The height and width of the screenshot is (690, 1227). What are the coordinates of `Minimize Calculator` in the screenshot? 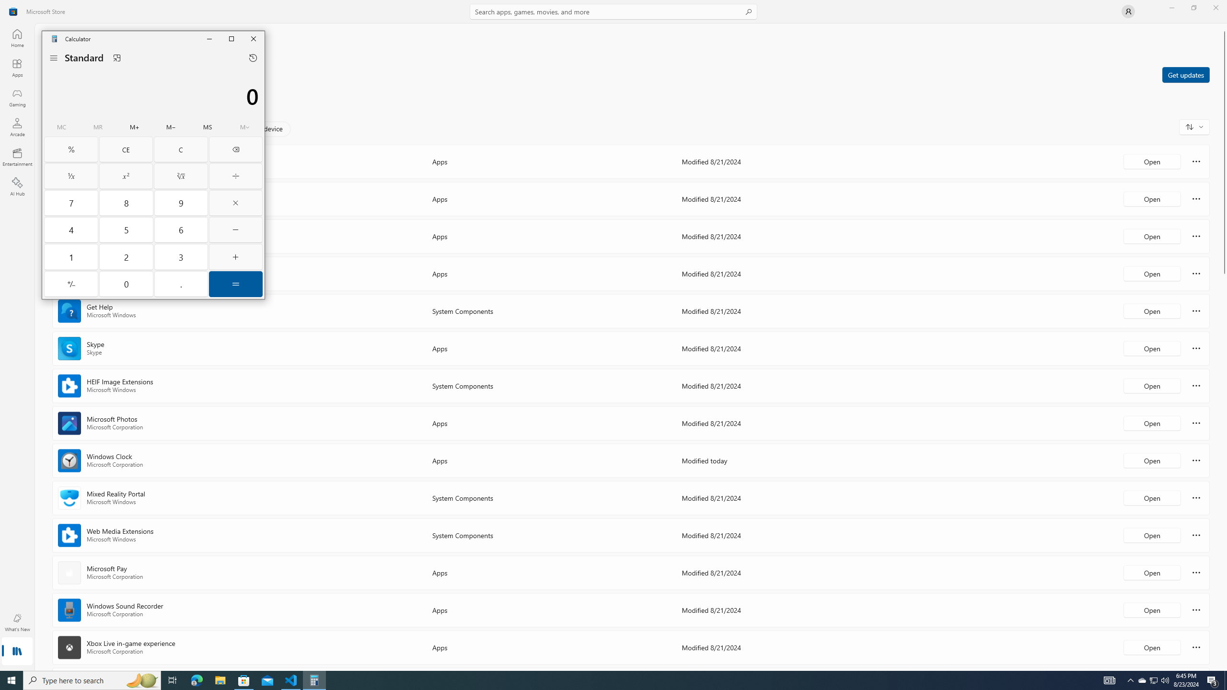 It's located at (209, 38).